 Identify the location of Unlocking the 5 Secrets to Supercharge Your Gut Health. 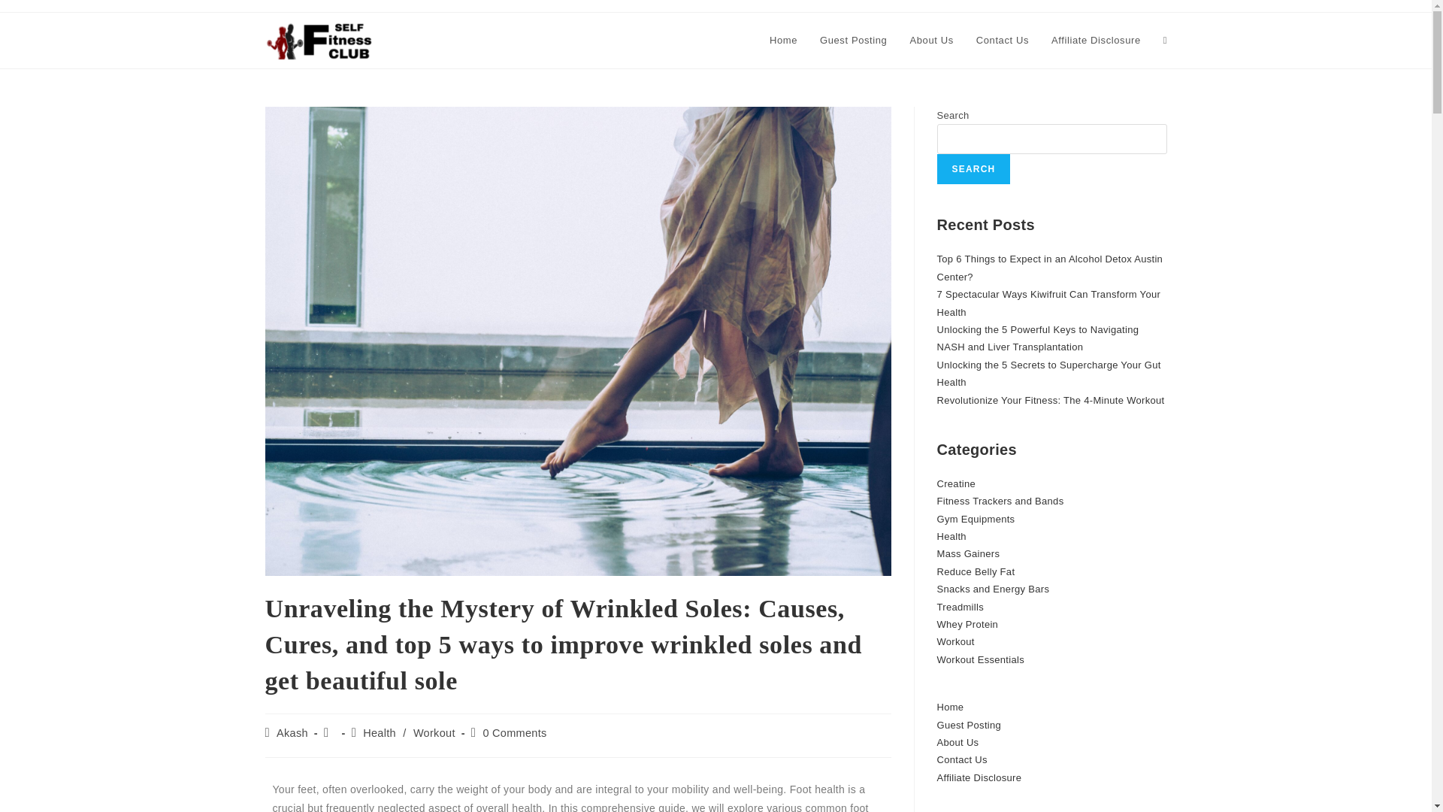
(1048, 374).